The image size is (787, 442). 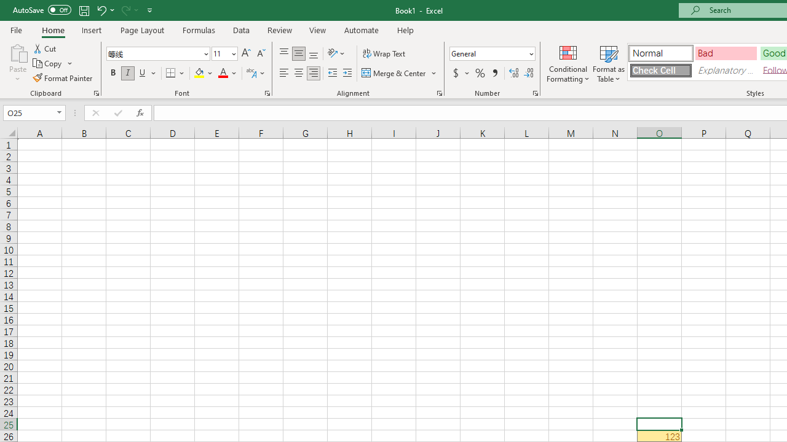 What do you see at coordinates (113, 74) in the screenshot?
I see `Bold` at bounding box center [113, 74].